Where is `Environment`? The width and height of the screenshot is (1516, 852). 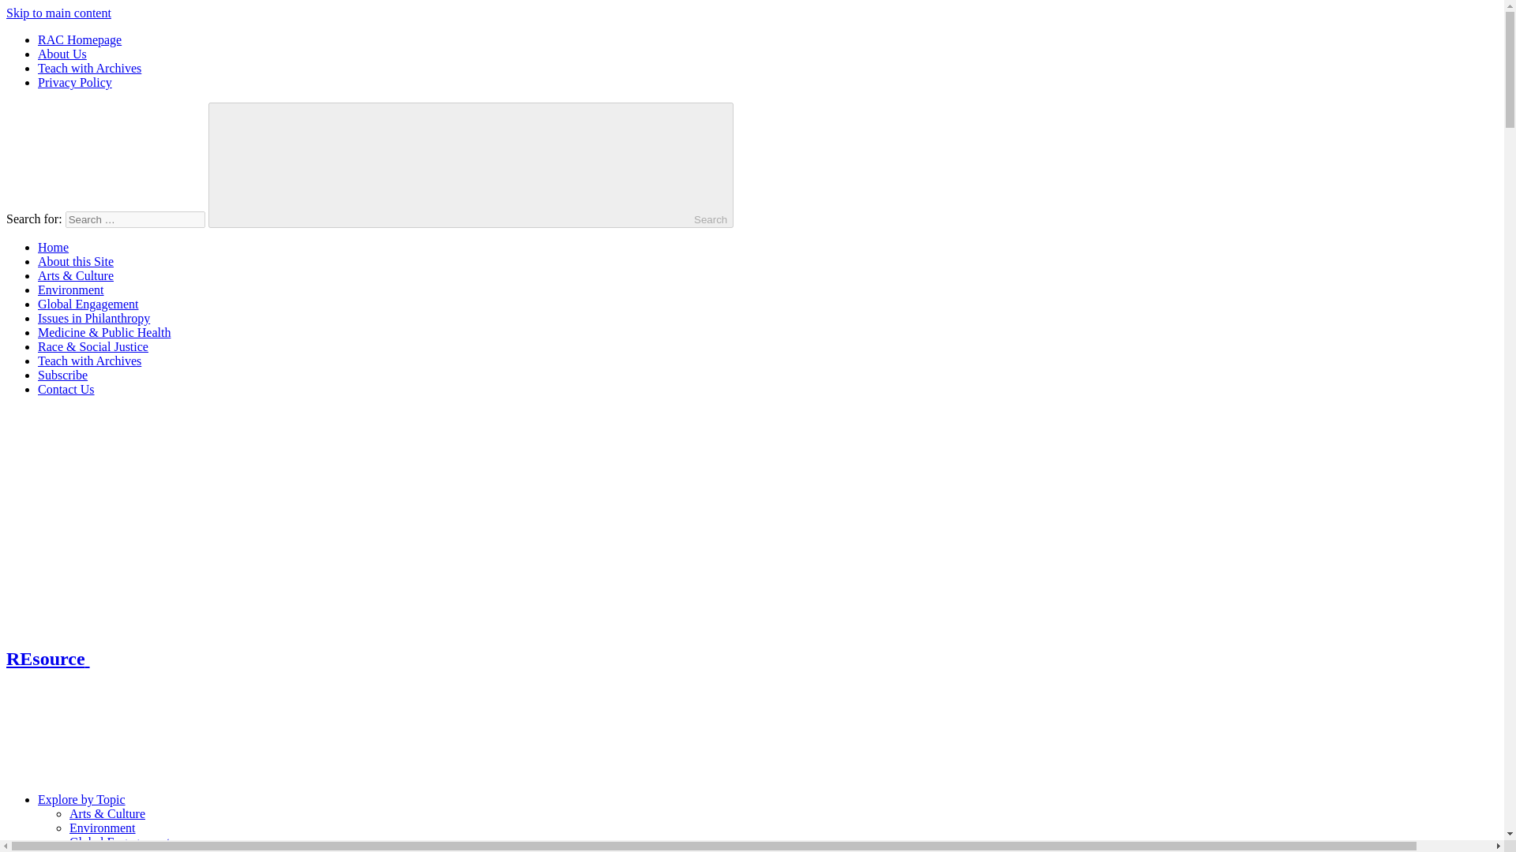
Environment is located at coordinates (71, 289).